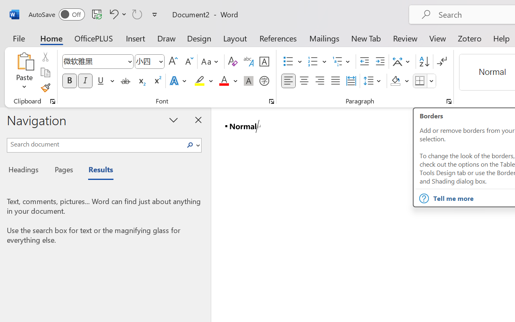 This screenshot has height=322, width=515. I want to click on Align Left, so click(288, 81).